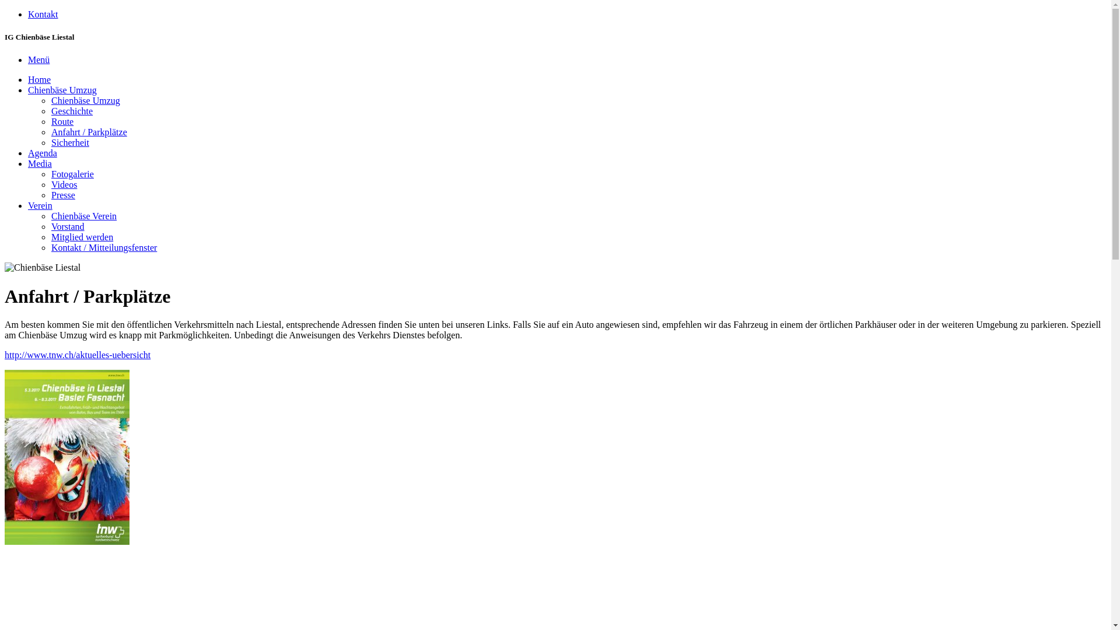  I want to click on Verein, so click(40, 205).